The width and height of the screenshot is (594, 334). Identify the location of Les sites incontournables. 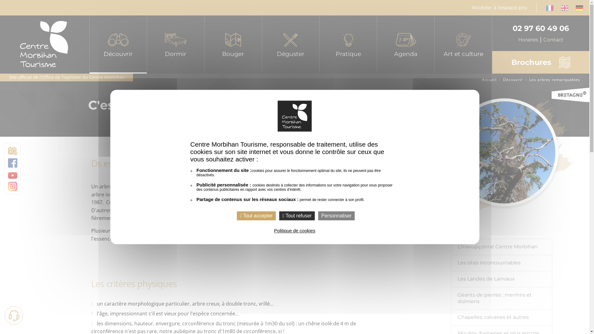
(118, 95).